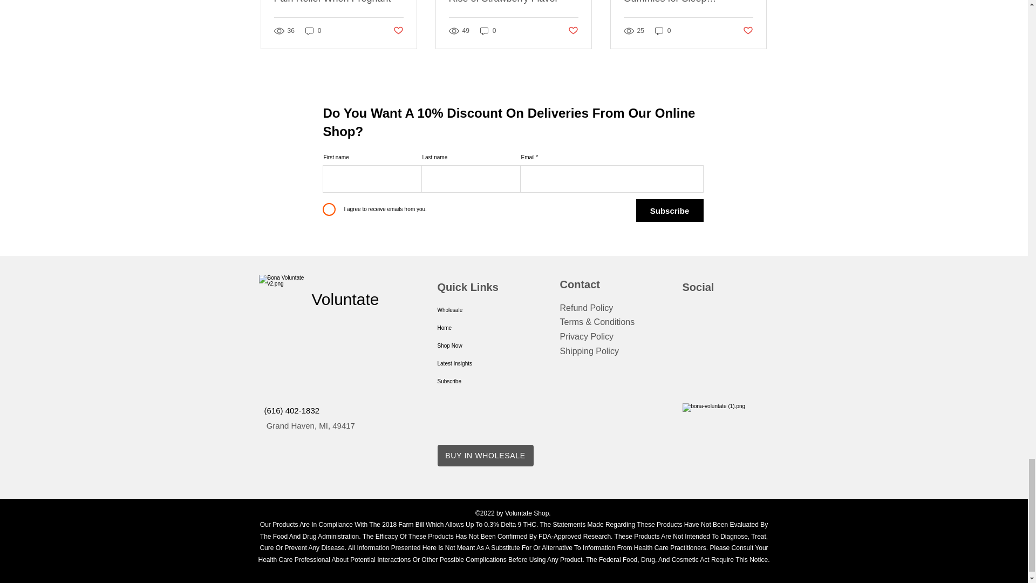 The image size is (1036, 583). Describe the element at coordinates (480, 328) in the screenshot. I see `Home` at that location.